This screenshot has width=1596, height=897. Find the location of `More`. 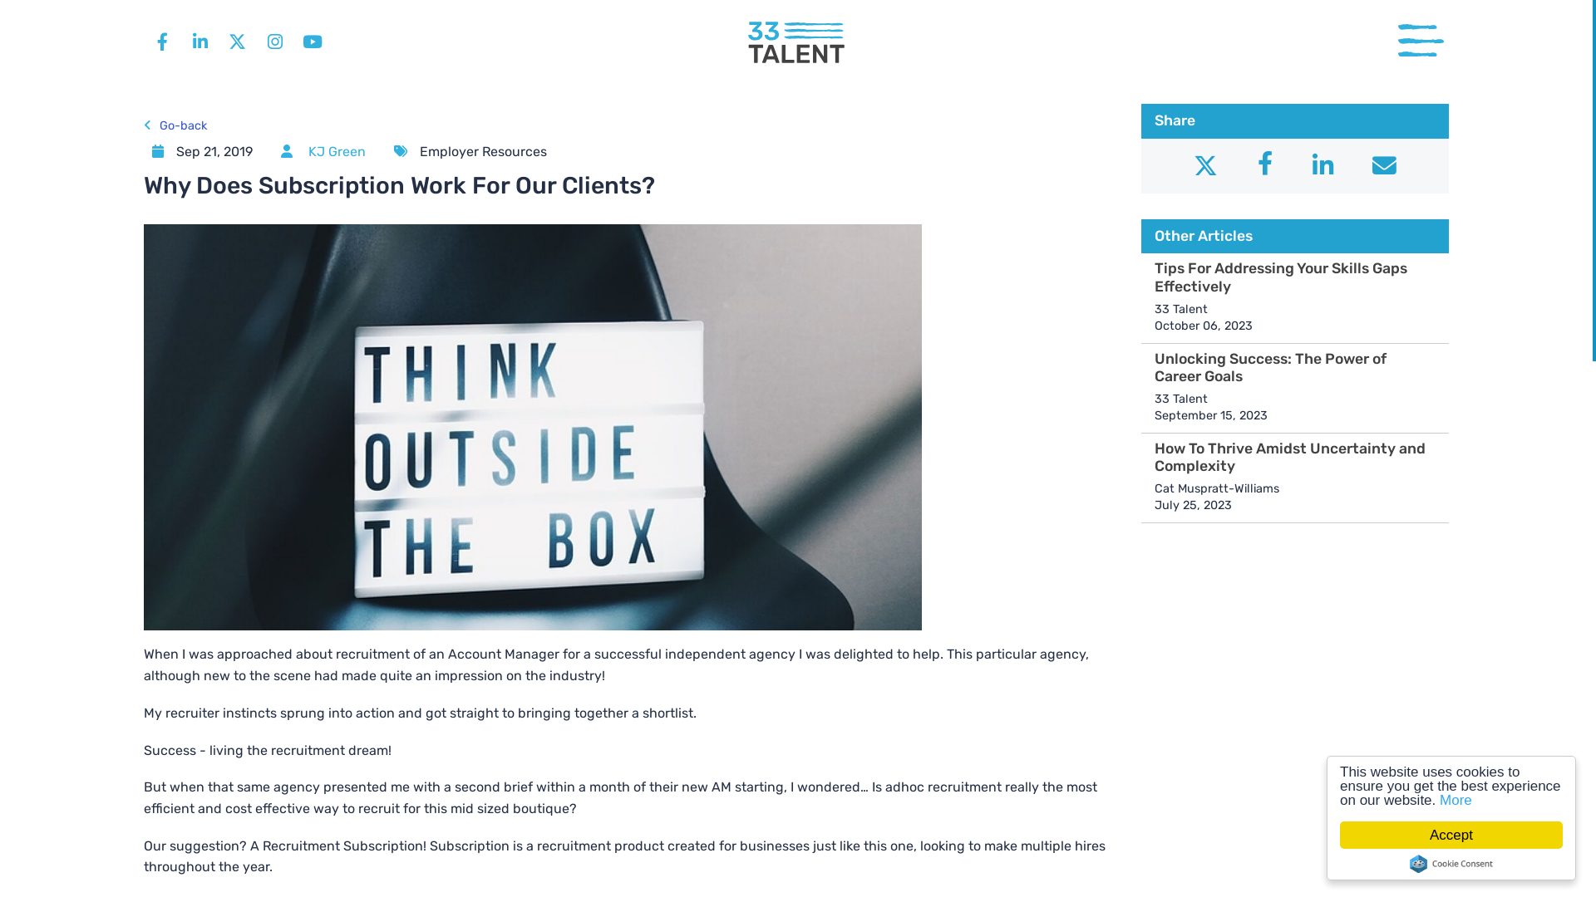

More is located at coordinates (1456, 801).